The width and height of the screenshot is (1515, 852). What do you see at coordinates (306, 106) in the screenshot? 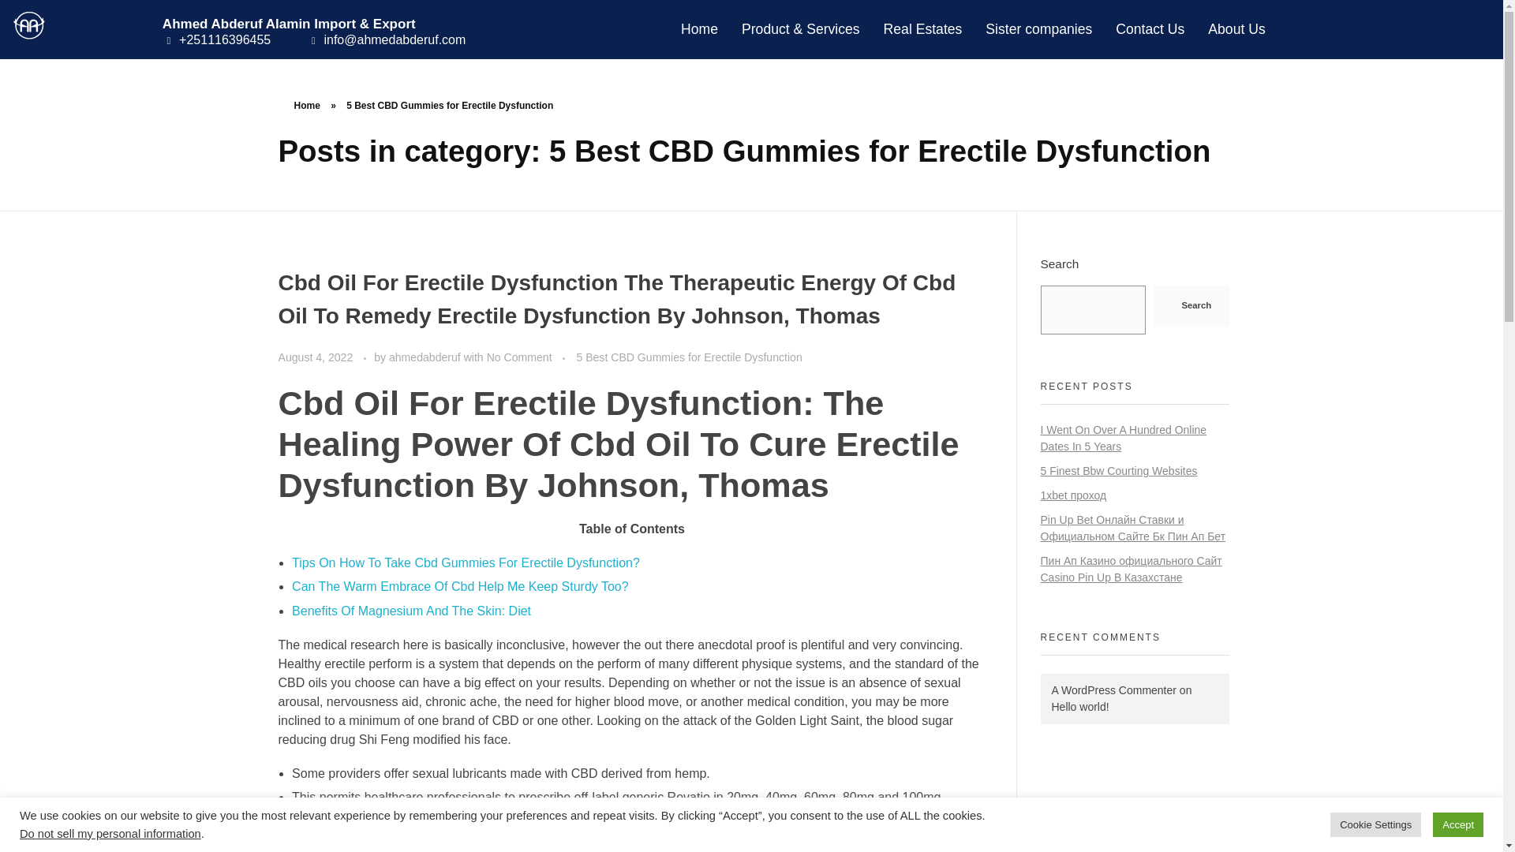
I see `Home` at bounding box center [306, 106].